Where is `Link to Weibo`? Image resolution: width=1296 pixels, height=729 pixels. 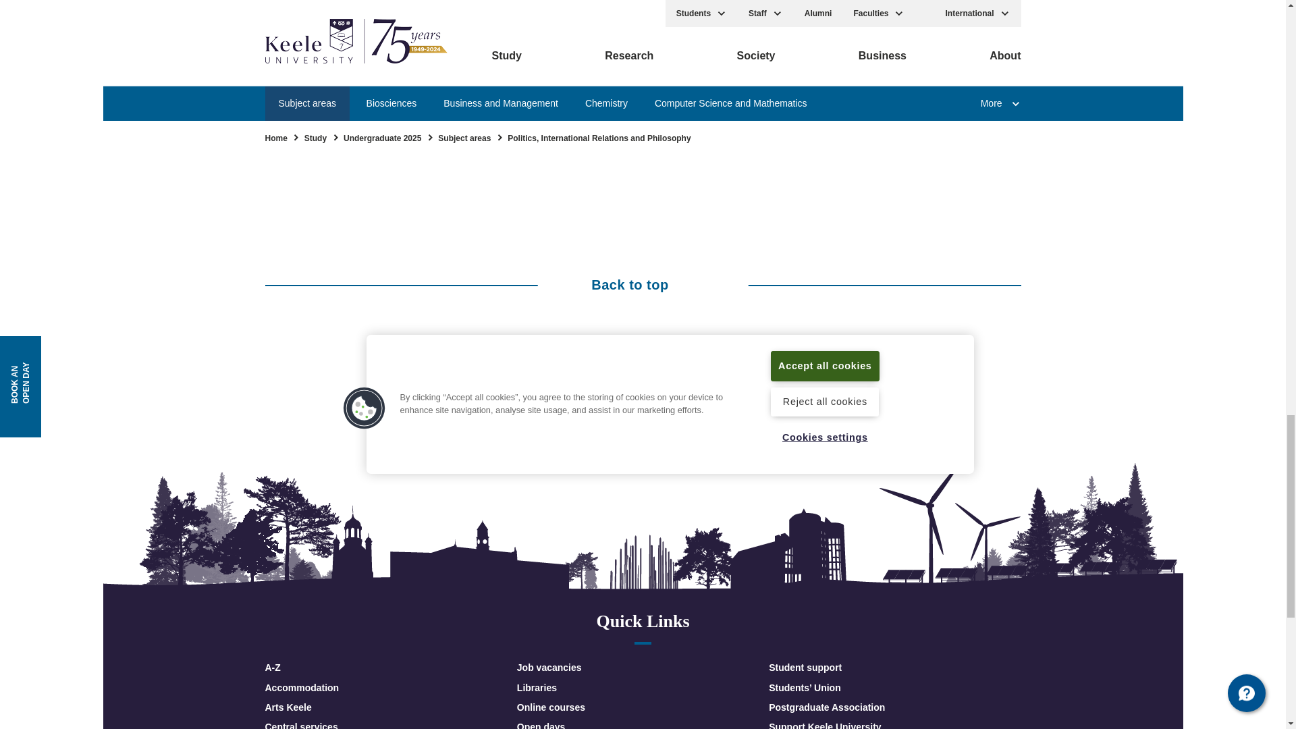
Link to Weibo is located at coordinates (760, 389).